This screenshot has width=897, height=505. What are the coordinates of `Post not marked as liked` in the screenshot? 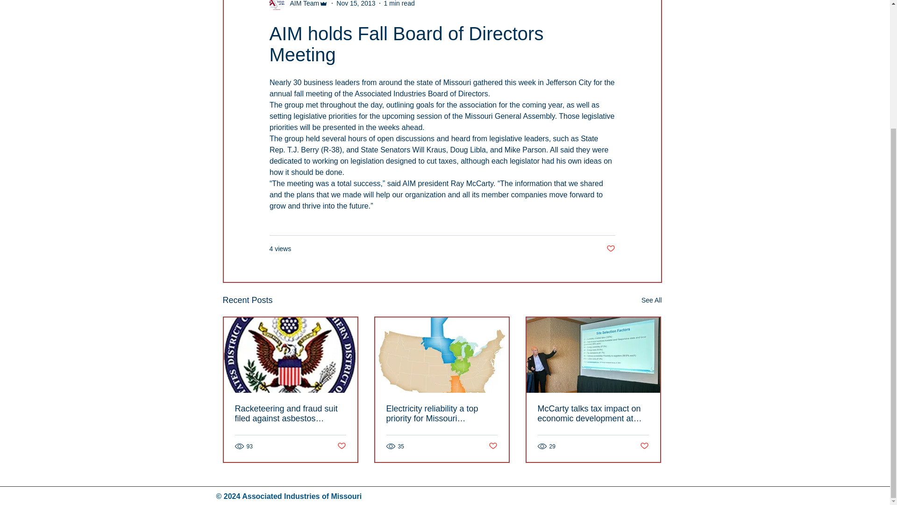 It's located at (611, 249).